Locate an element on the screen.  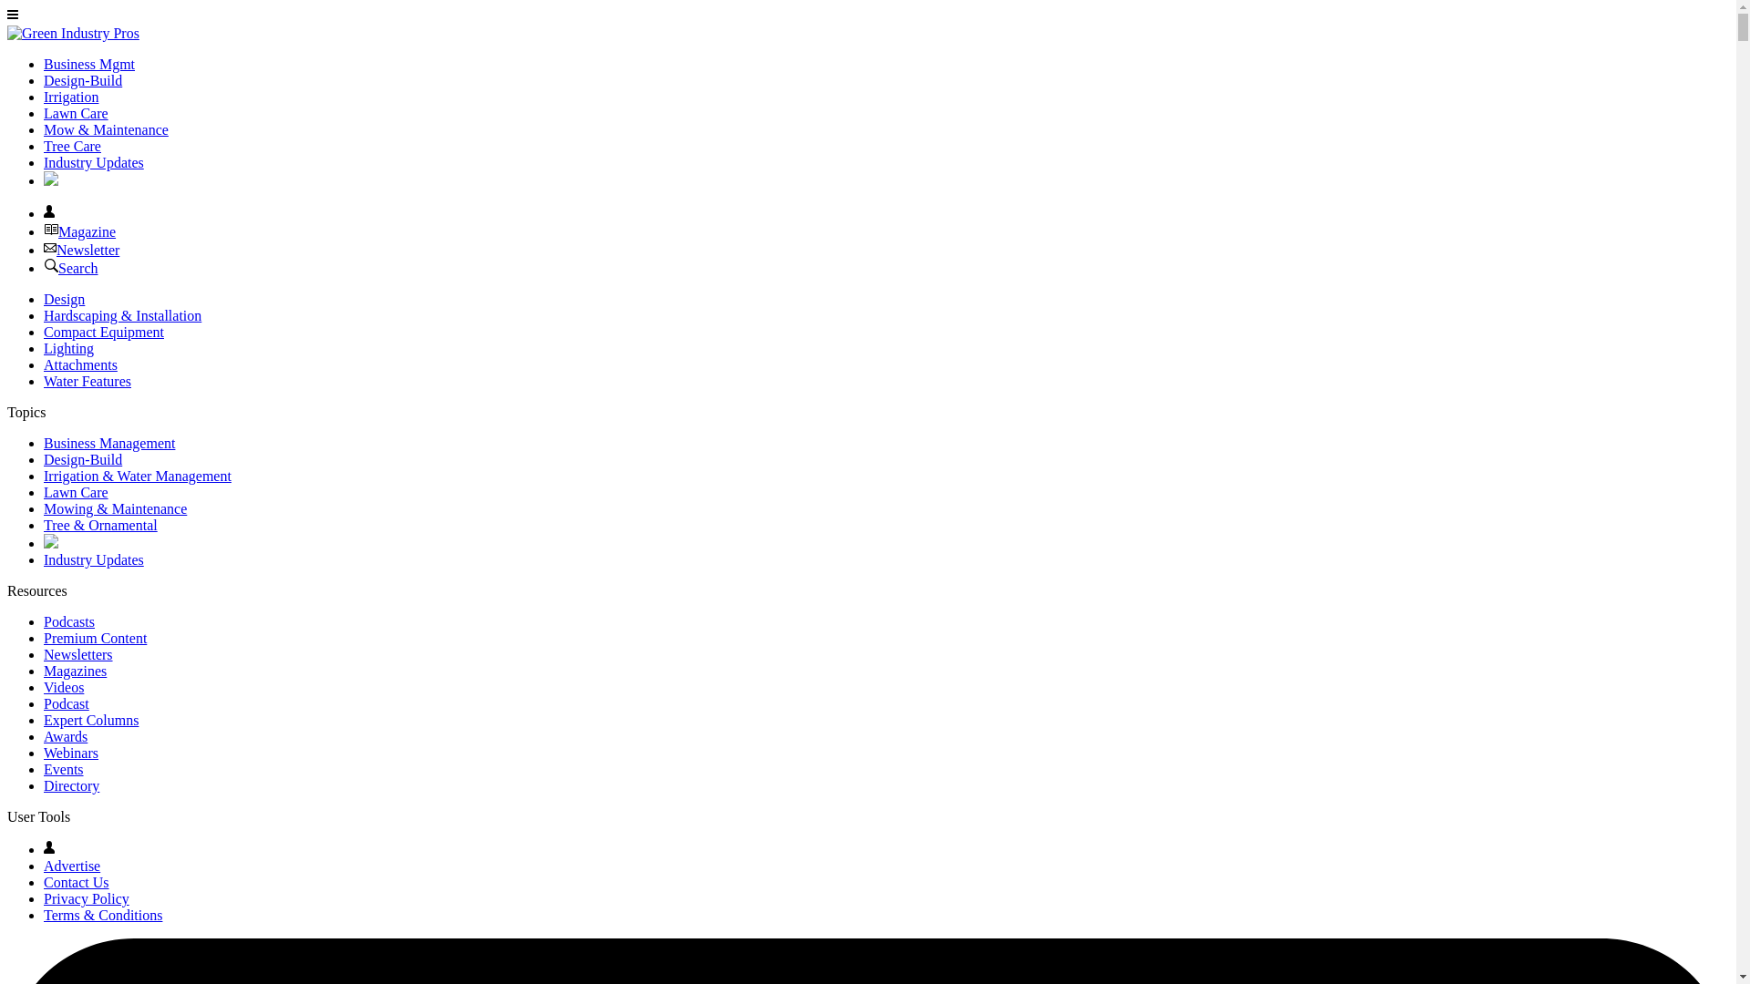
Webinars is located at coordinates (71, 753).